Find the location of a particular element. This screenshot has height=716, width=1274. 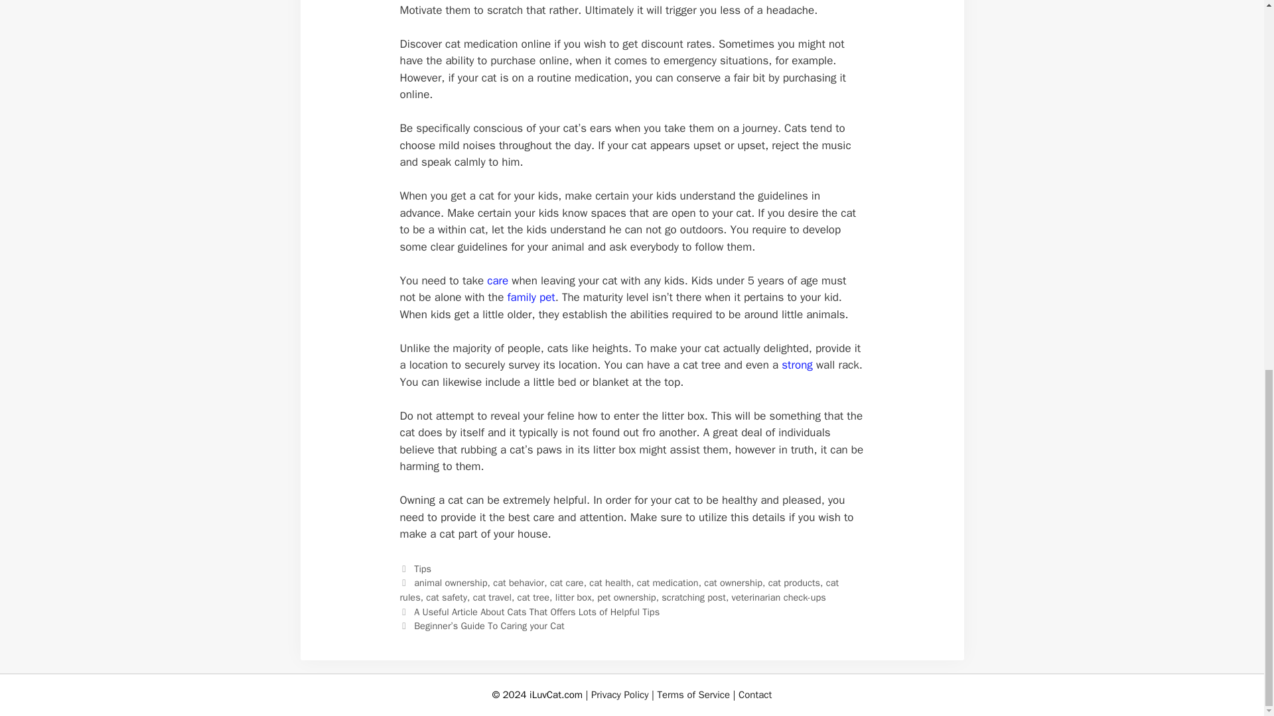

cat products is located at coordinates (794, 582).